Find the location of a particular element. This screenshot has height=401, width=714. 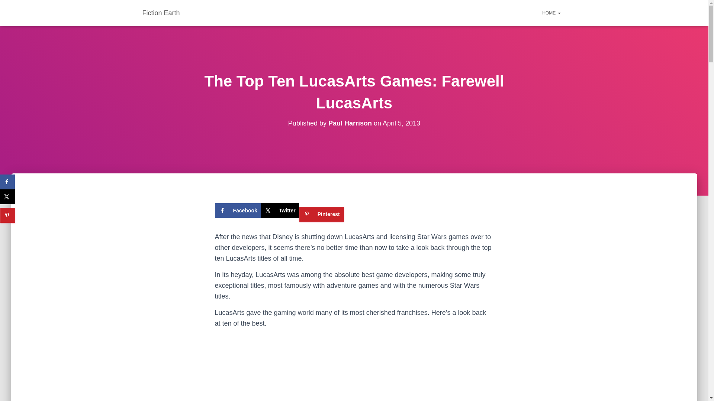

Advertisement is located at coordinates (354, 384).